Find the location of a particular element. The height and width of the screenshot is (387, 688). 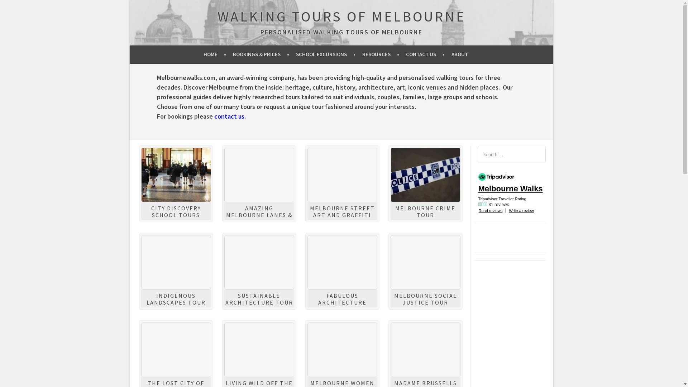

contact us is located at coordinates (229, 116).